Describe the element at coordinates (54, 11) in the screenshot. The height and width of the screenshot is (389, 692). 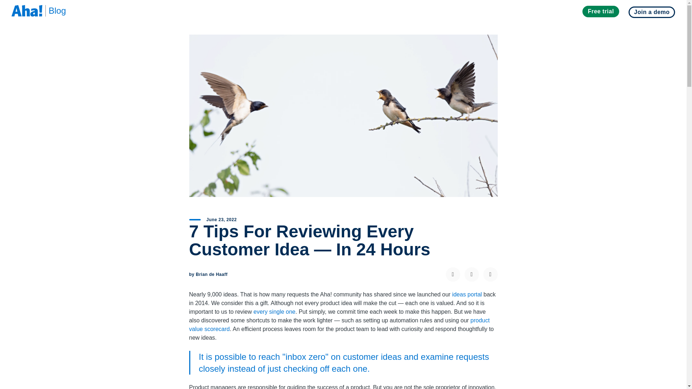
I see `Blog` at that location.